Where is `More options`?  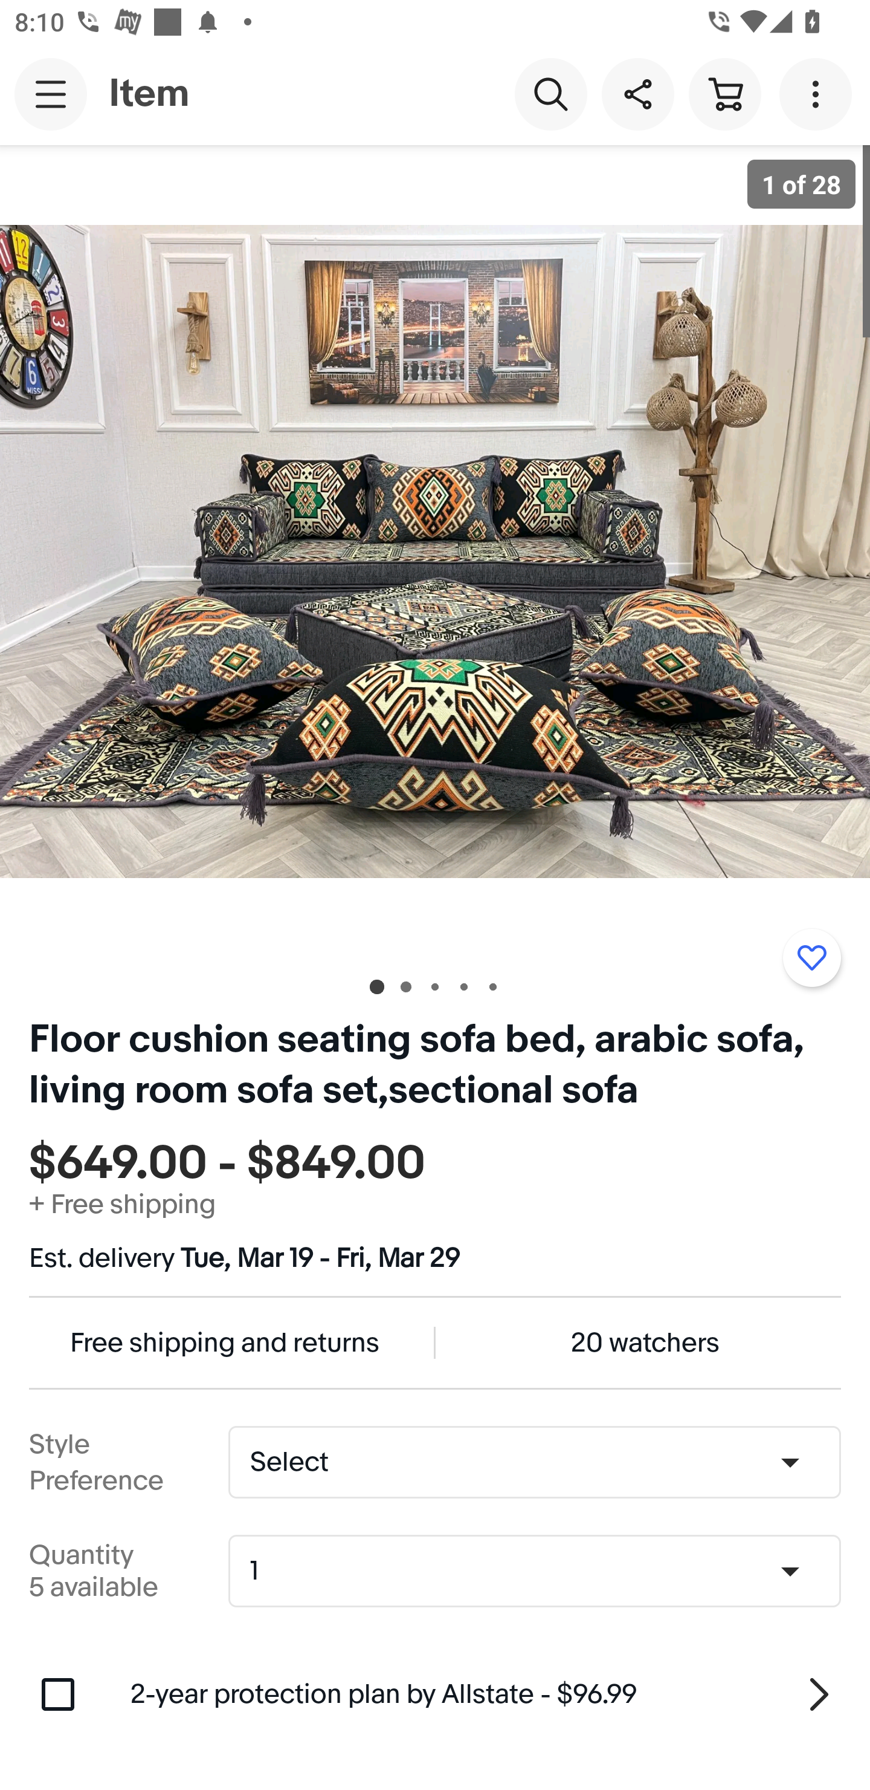
More options is located at coordinates (819, 93).